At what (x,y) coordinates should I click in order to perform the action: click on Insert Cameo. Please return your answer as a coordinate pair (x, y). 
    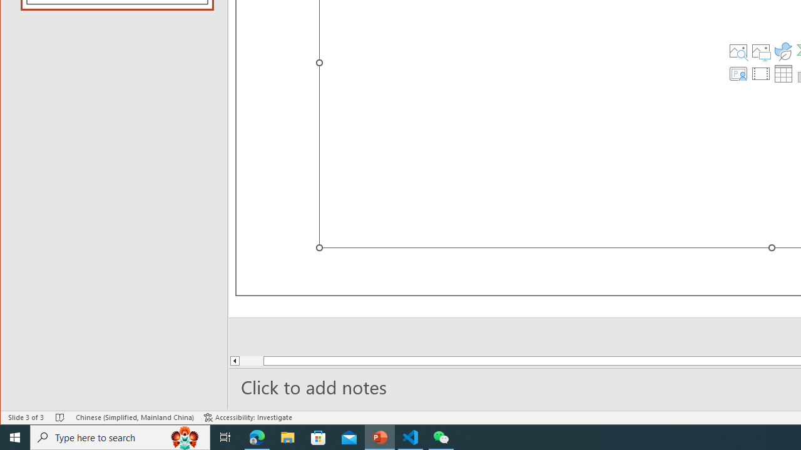
    Looking at the image, I should click on (738, 74).